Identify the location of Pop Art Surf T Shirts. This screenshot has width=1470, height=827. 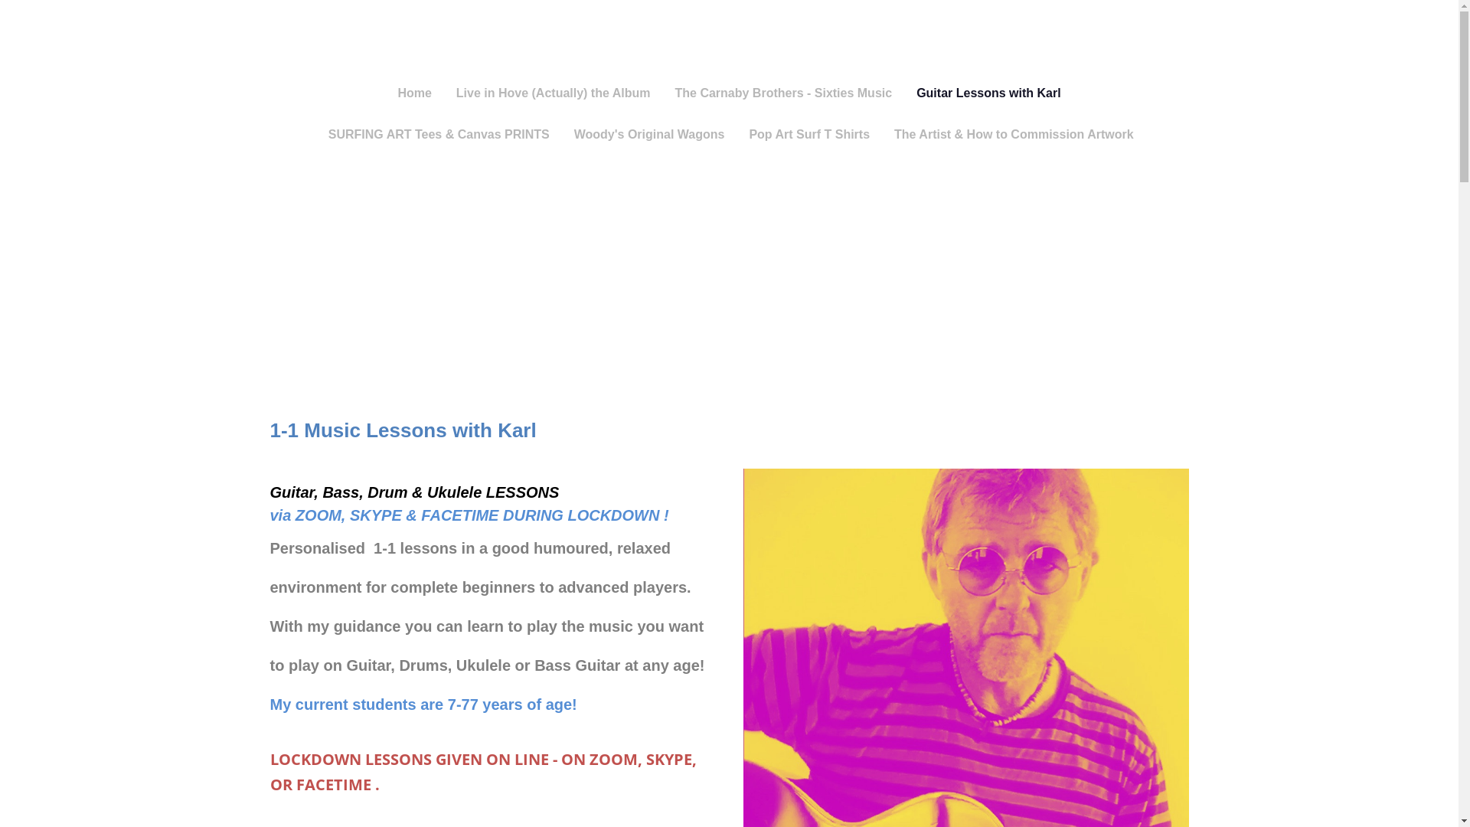
(808, 135).